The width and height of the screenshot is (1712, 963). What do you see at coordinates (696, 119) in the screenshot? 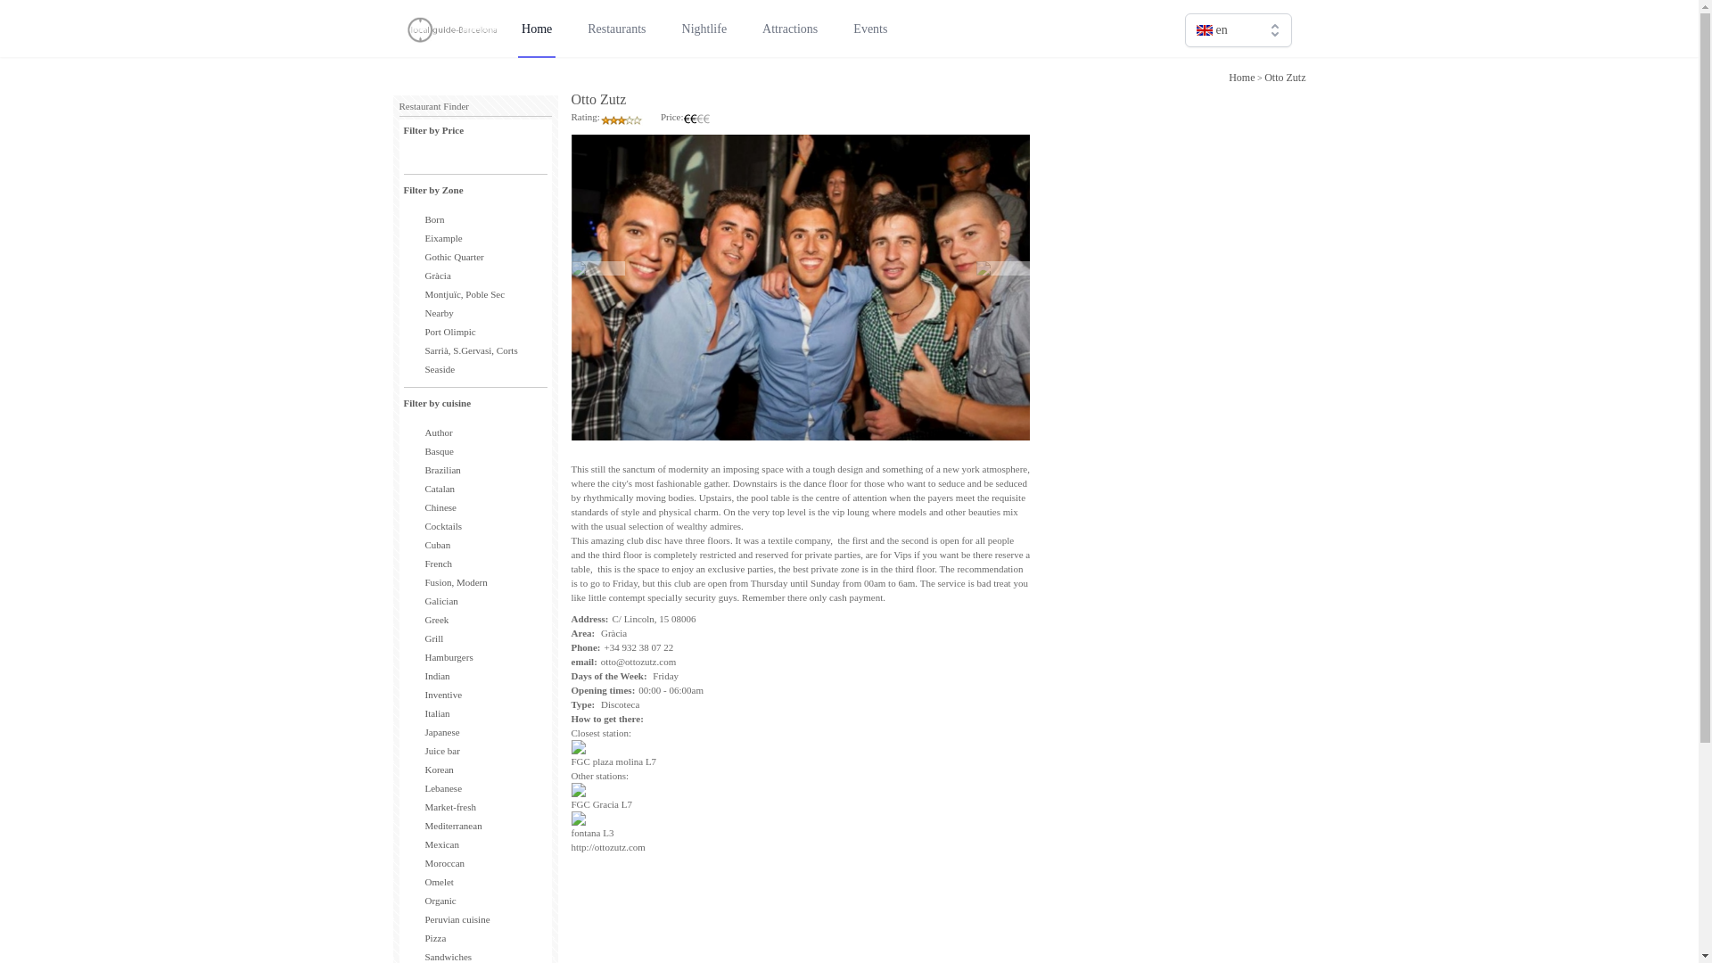
I see `Moderate` at bounding box center [696, 119].